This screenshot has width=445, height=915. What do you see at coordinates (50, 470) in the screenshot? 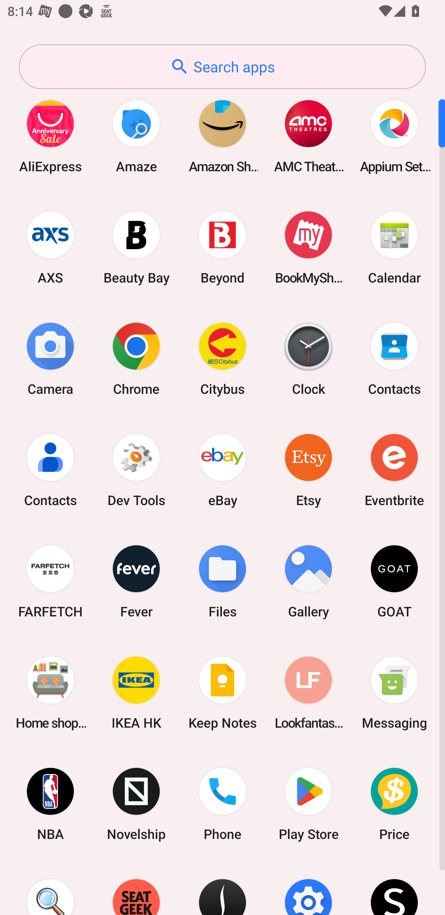
I see `Contacts` at bounding box center [50, 470].